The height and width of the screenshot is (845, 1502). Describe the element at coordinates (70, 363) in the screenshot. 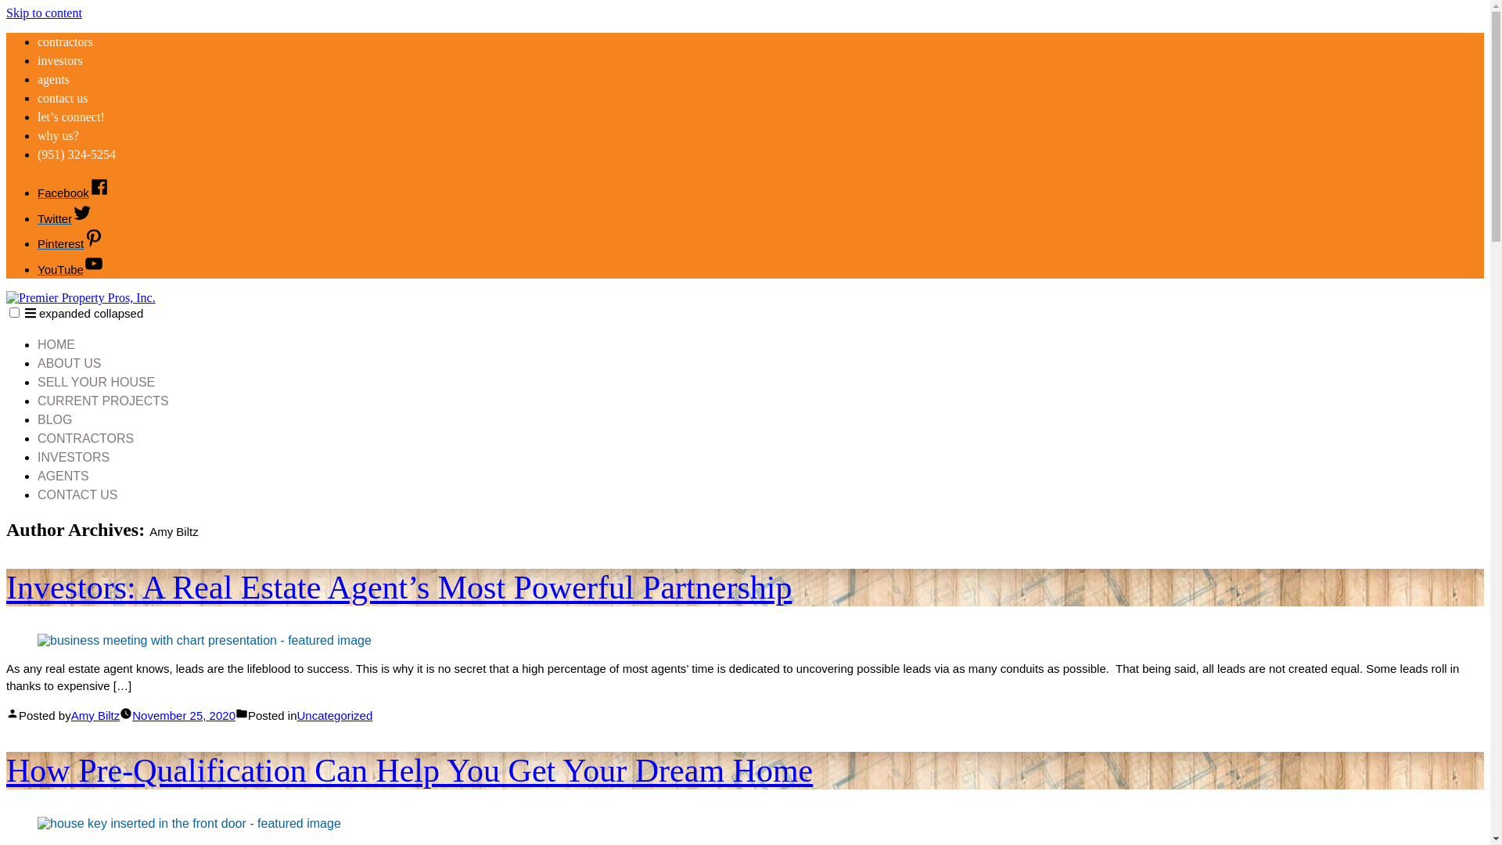

I see `ABOUT US` at that location.